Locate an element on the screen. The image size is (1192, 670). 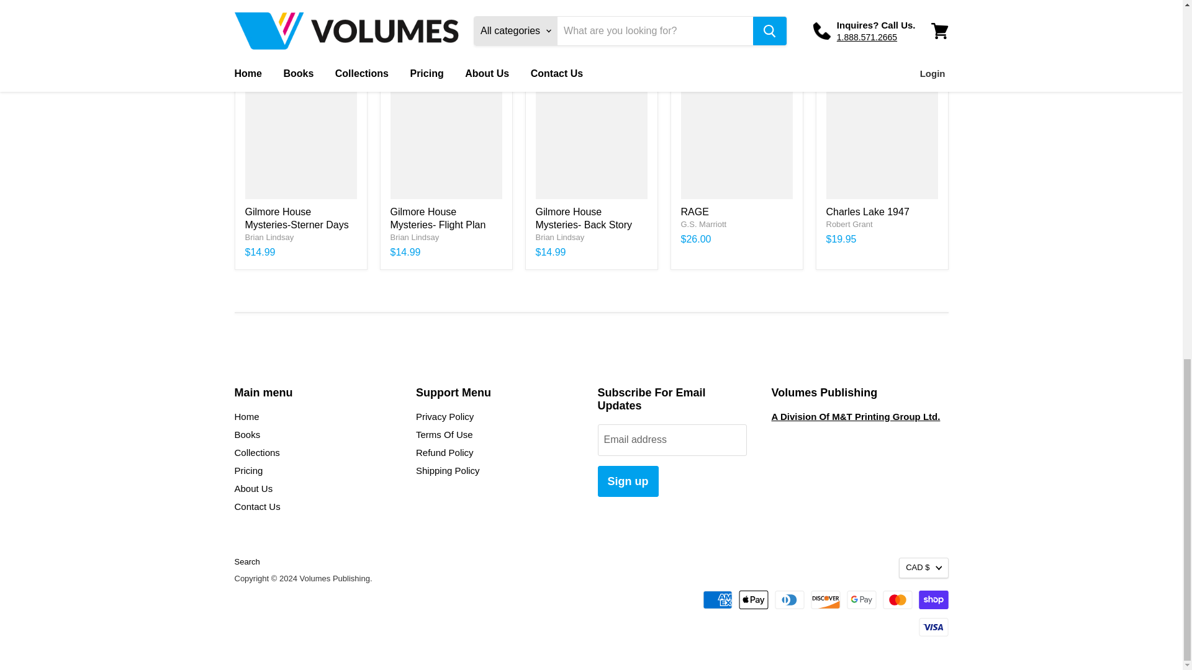
Brian Lindsay is located at coordinates (559, 237).